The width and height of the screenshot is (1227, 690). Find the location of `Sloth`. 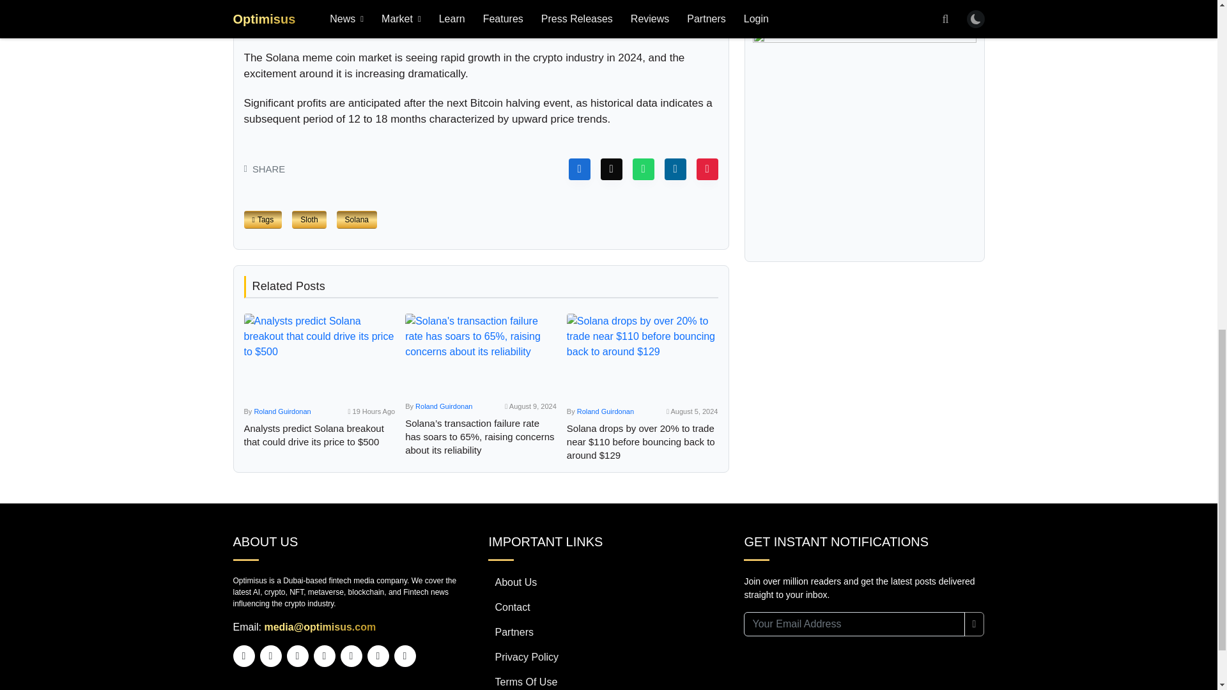

Sloth is located at coordinates (309, 220).